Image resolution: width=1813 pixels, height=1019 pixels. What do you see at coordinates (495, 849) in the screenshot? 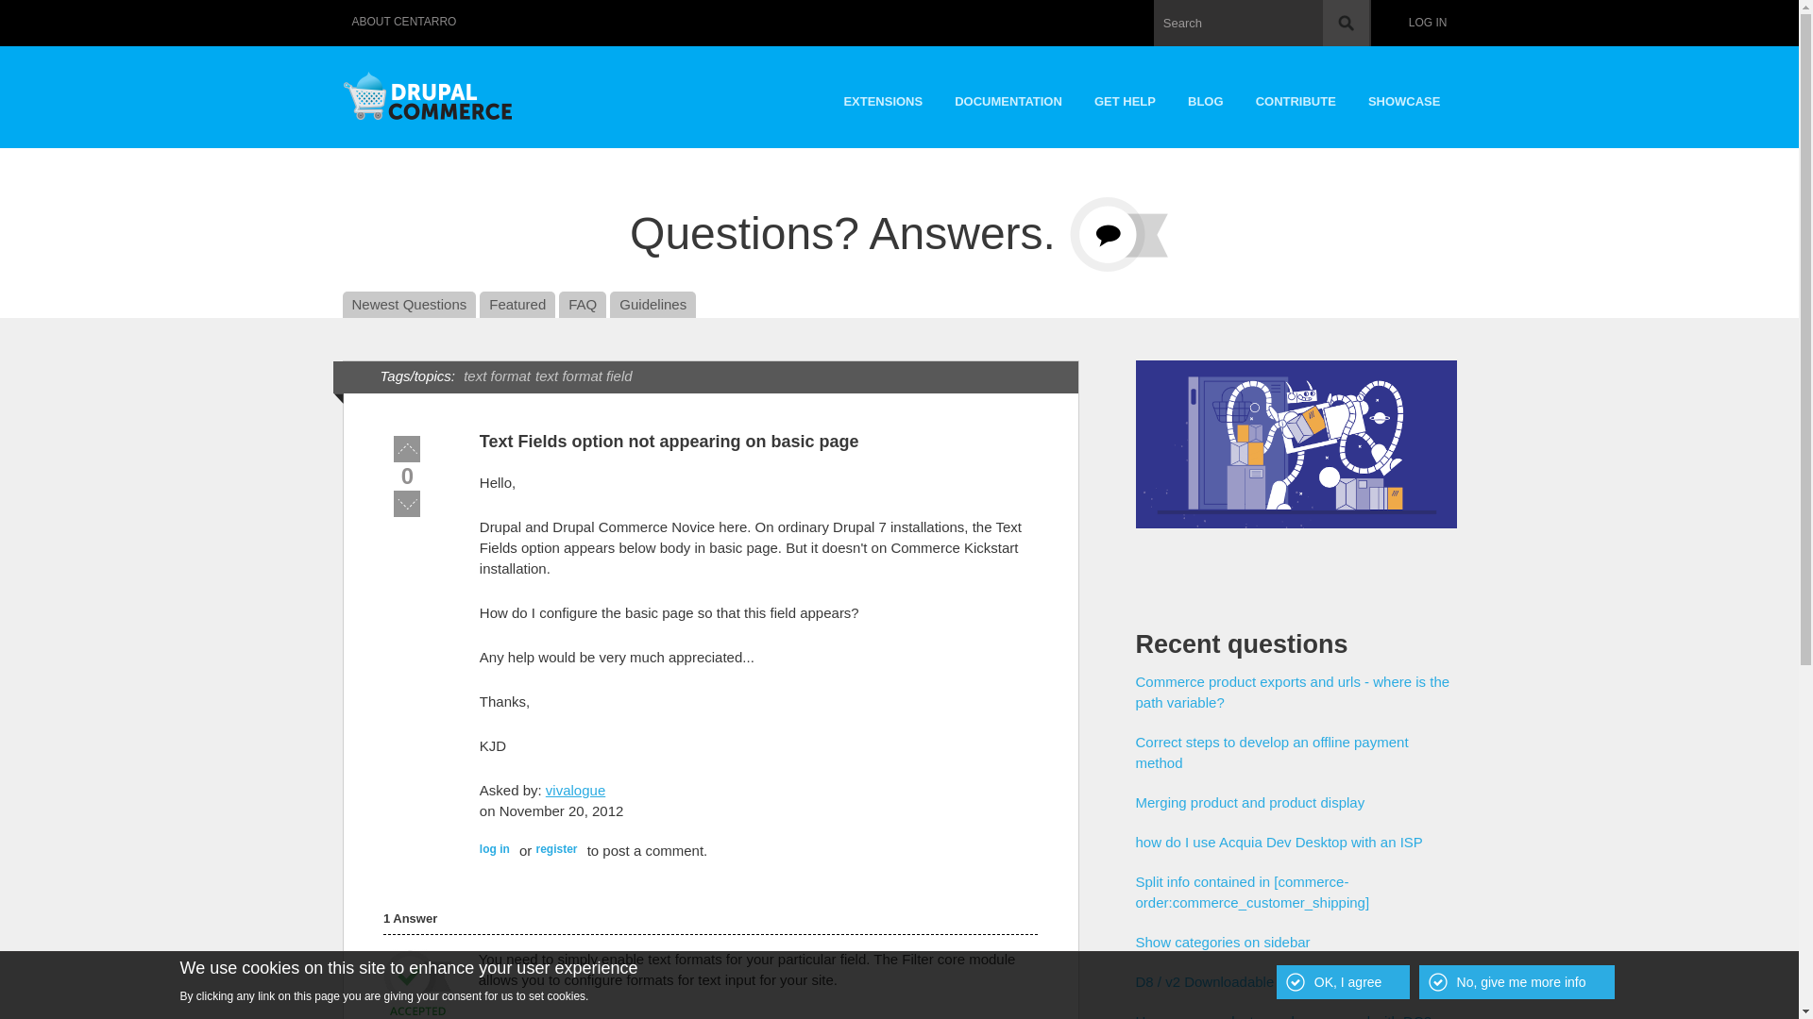
I see `log in` at bounding box center [495, 849].